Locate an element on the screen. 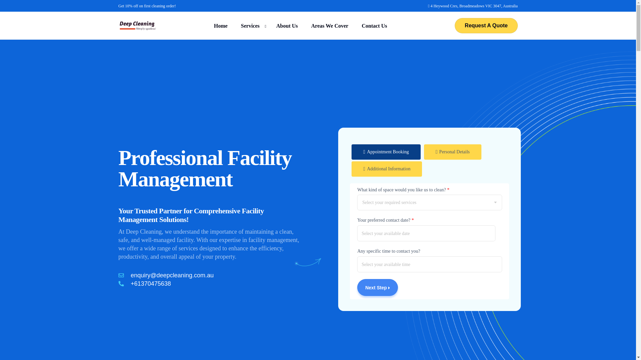 Image resolution: width=641 pixels, height=360 pixels. Services is located at coordinates (252, 25).